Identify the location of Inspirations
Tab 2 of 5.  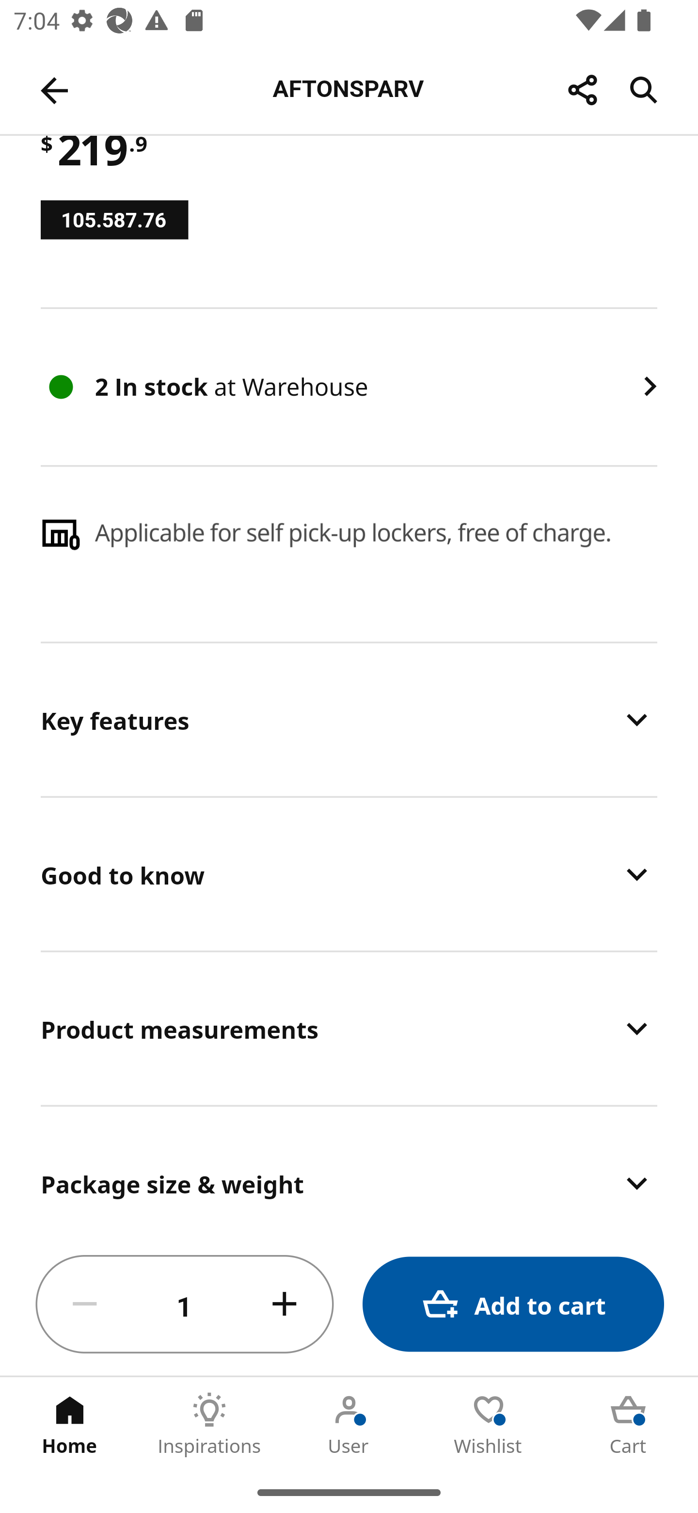
(209, 1424).